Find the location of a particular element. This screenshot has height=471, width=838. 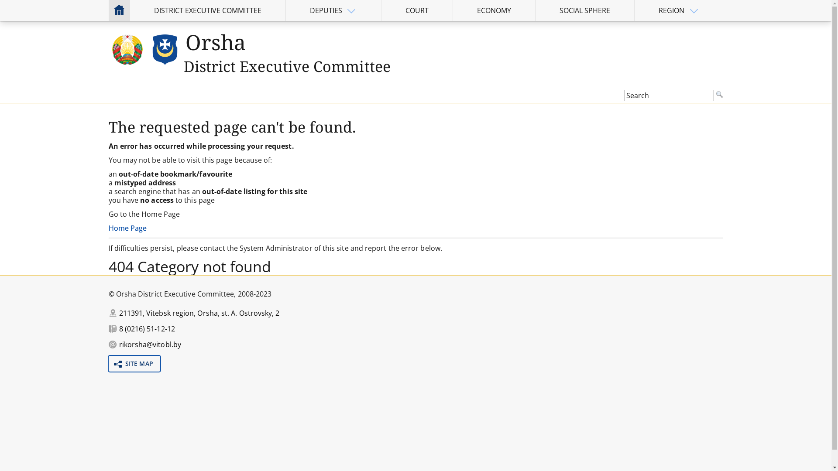

Home Page is located at coordinates (127, 228).